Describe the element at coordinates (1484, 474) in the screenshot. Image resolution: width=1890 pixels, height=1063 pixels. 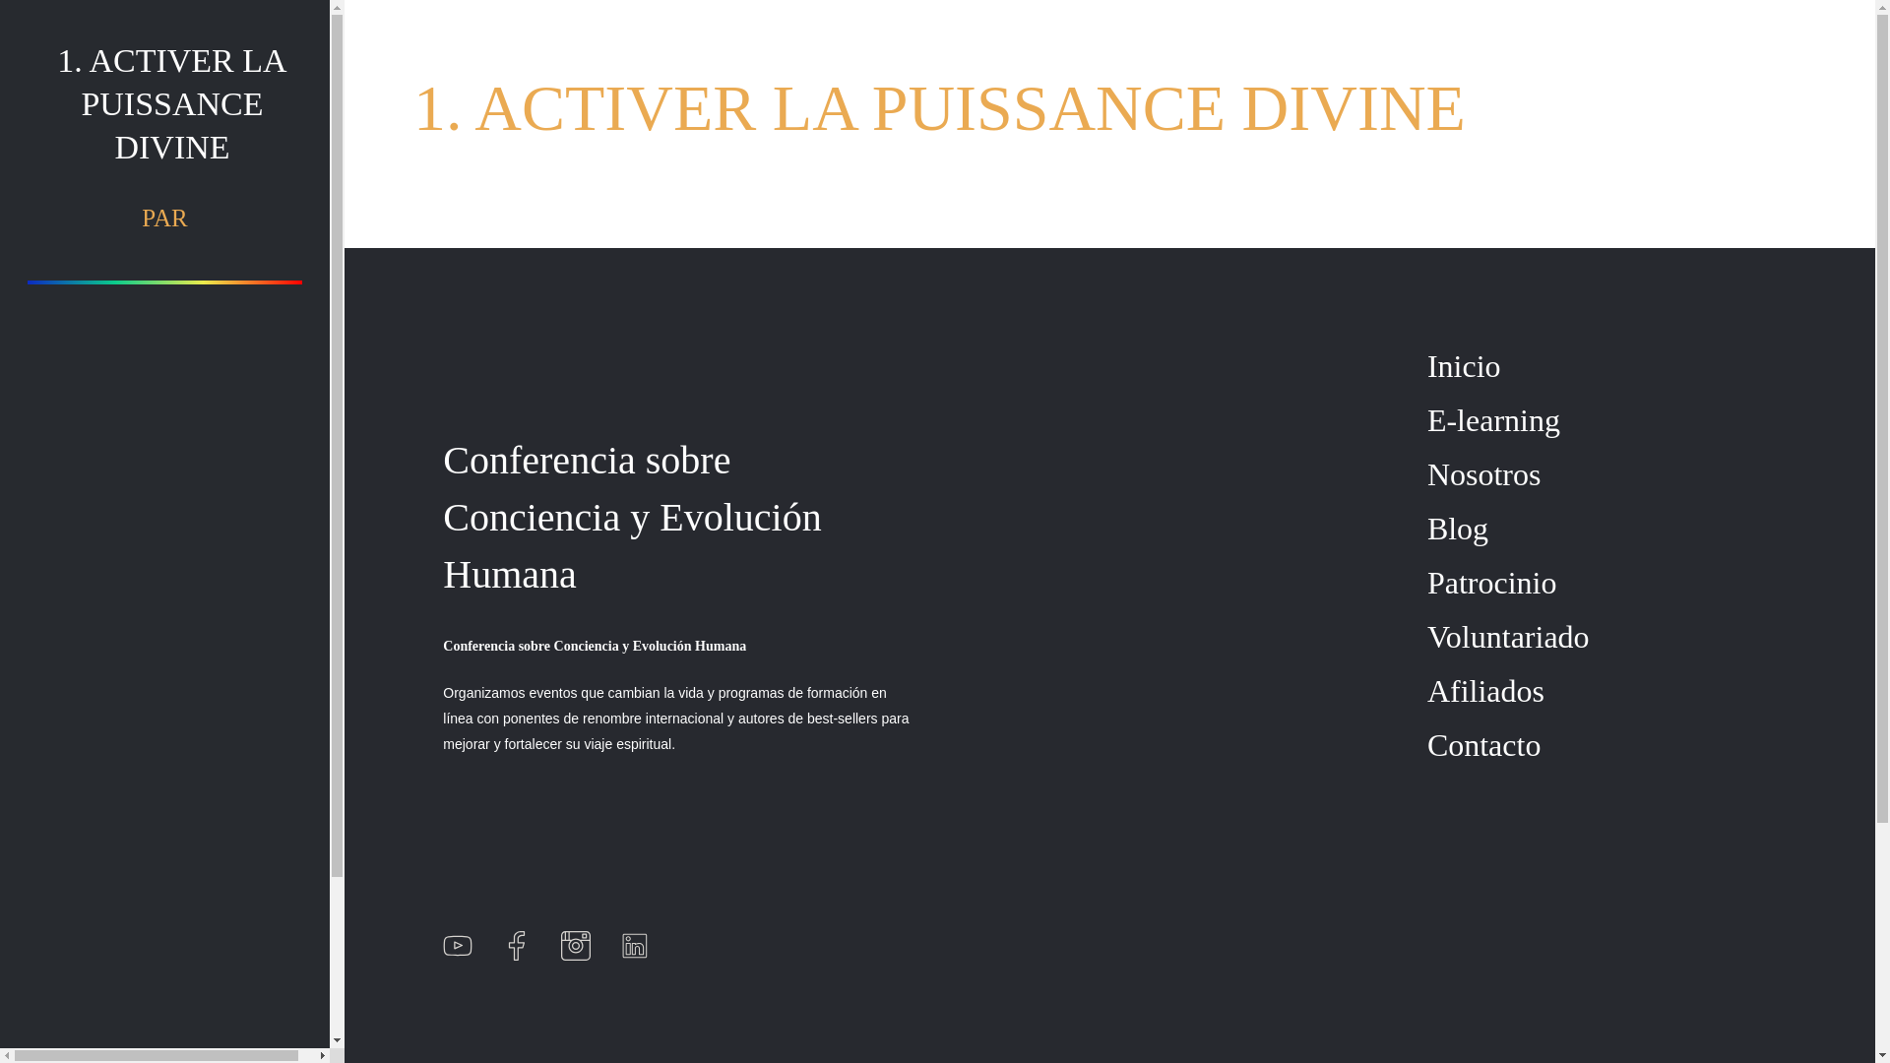
I see `Nosotros` at that location.